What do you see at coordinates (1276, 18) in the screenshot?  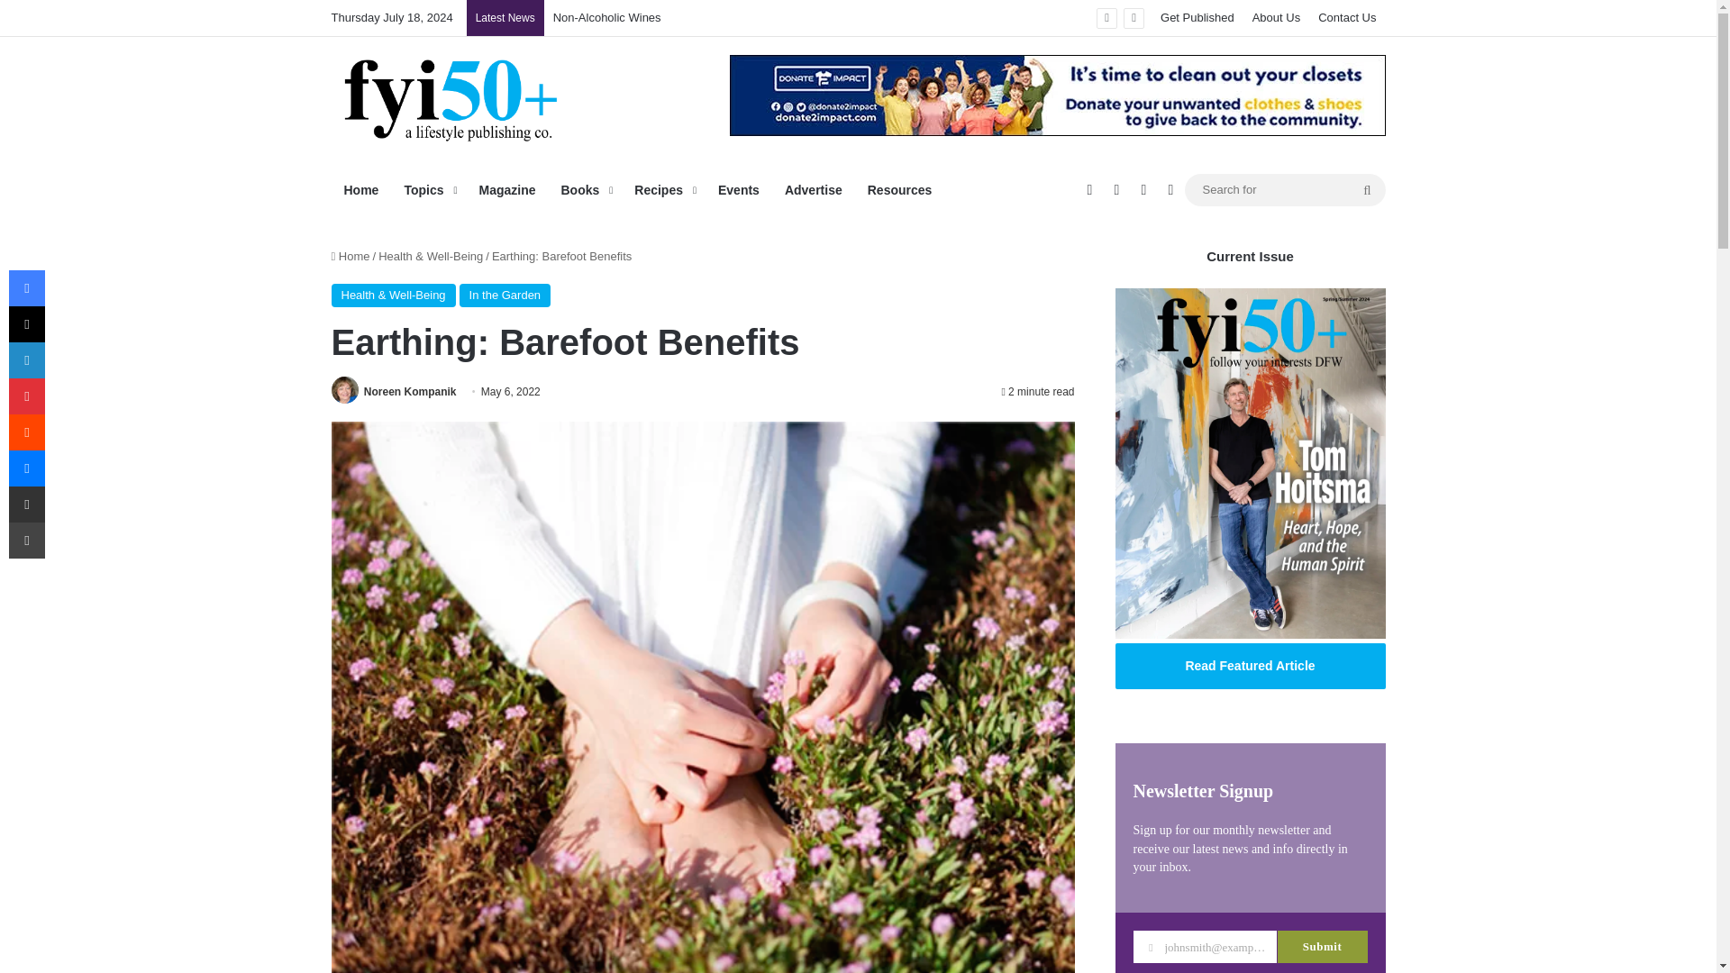 I see `About Us` at bounding box center [1276, 18].